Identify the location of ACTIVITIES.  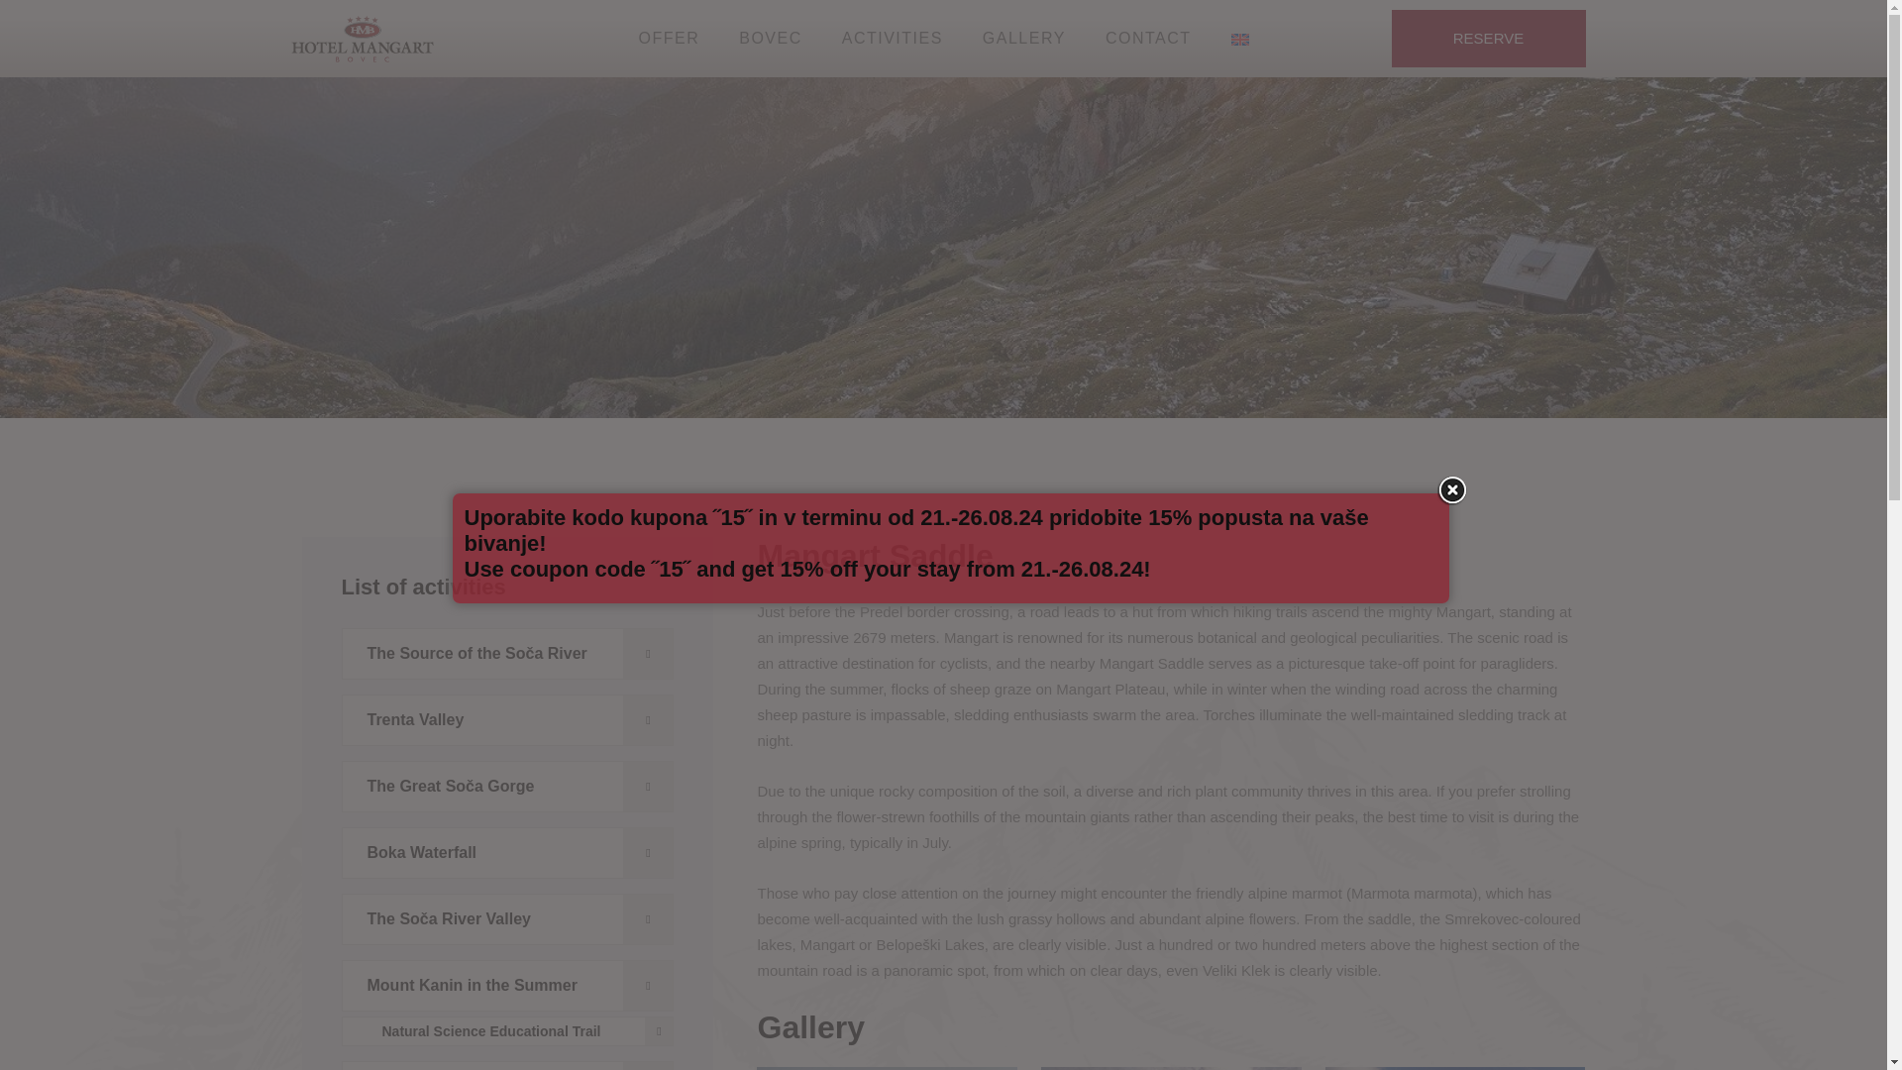
(893, 39).